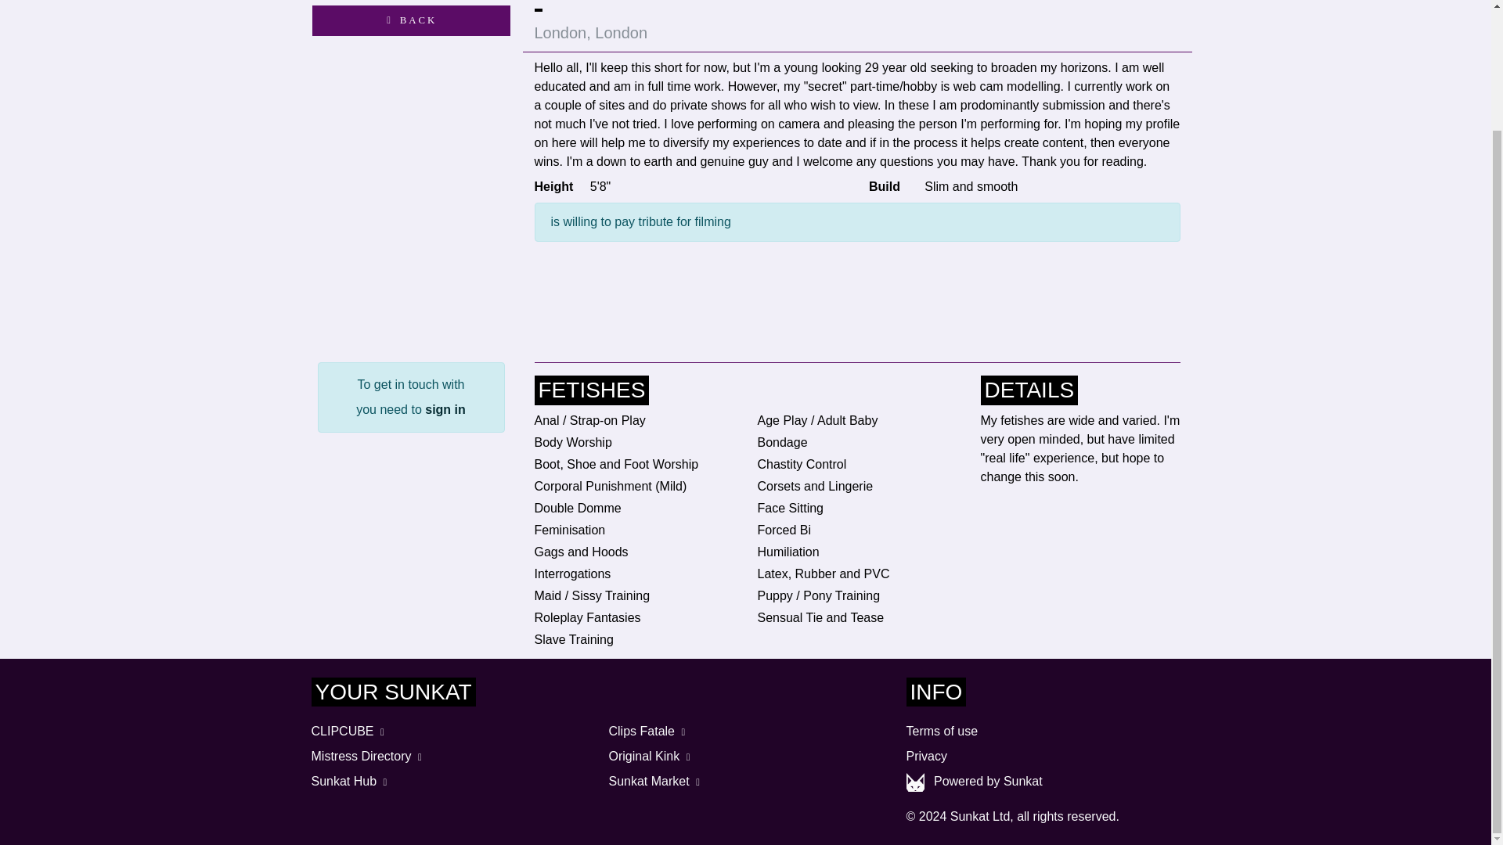 This screenshot has width=1503, height=845. What do you see at coordinates (410, 20) in the screenshot?
I see `BACK` at bounding box center [410, 20].